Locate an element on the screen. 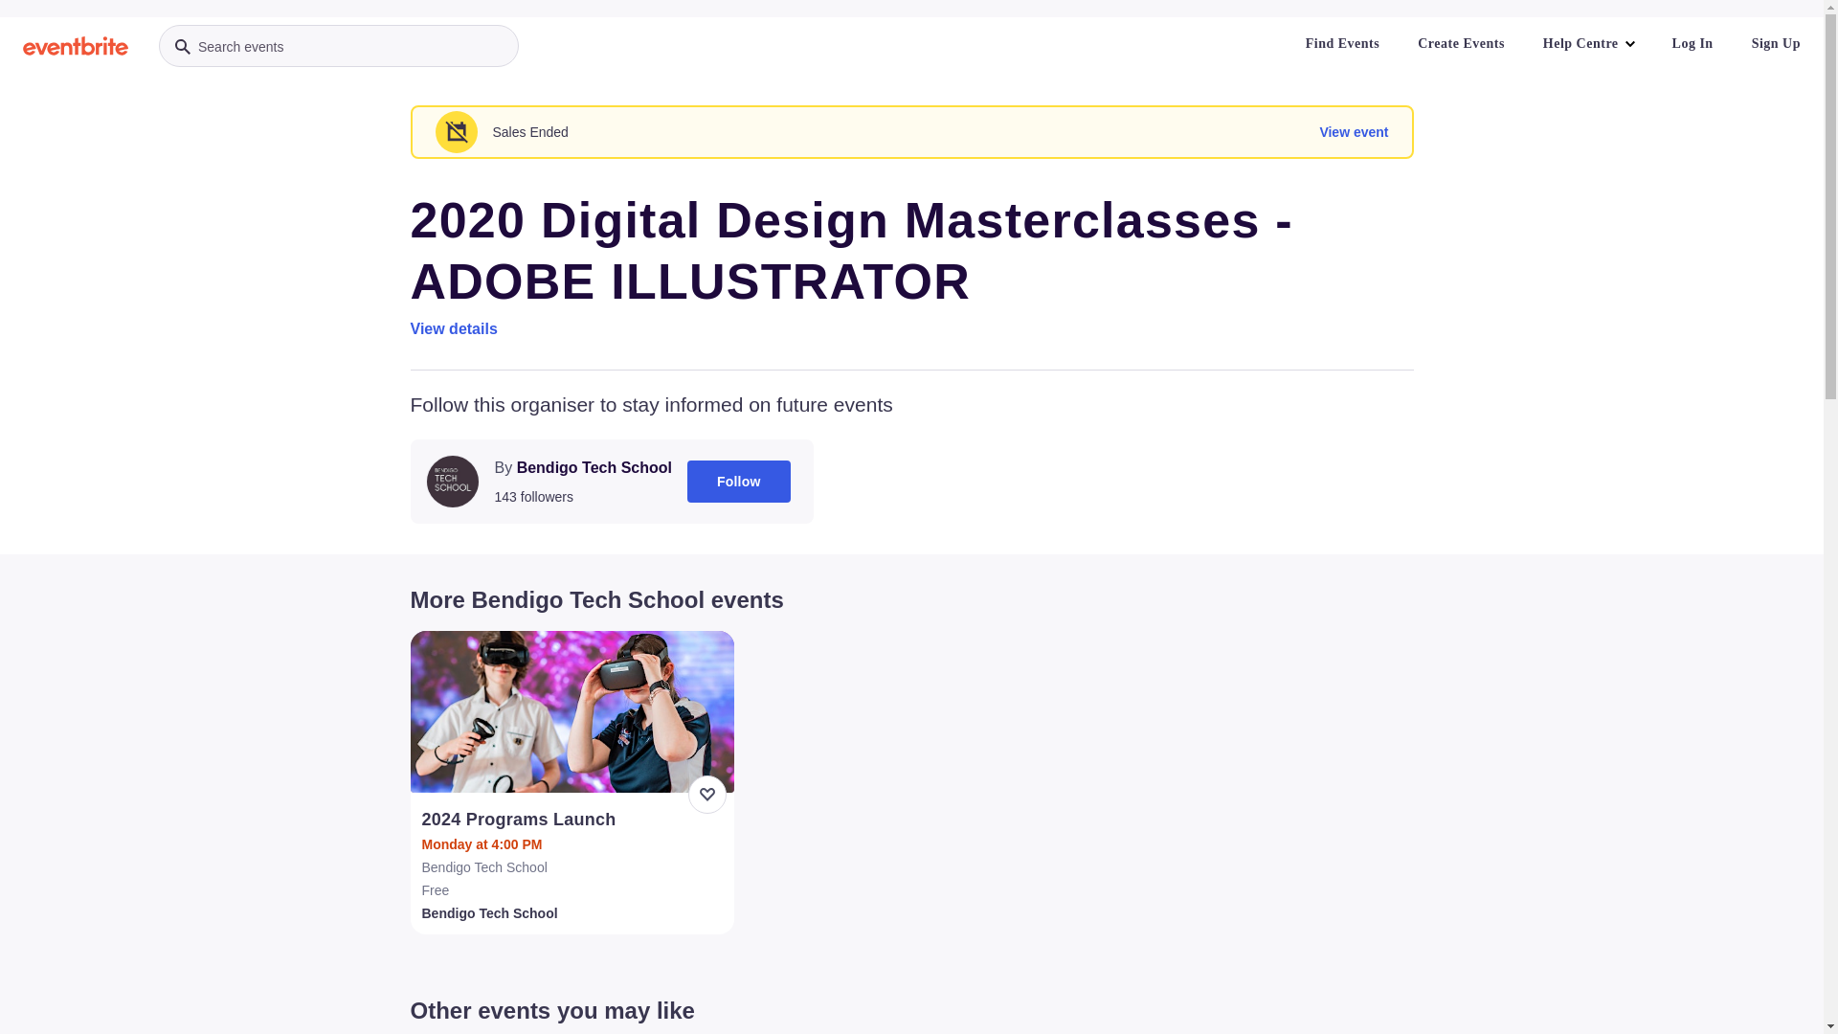  Sign Up is located at coordinates (1777, 44).